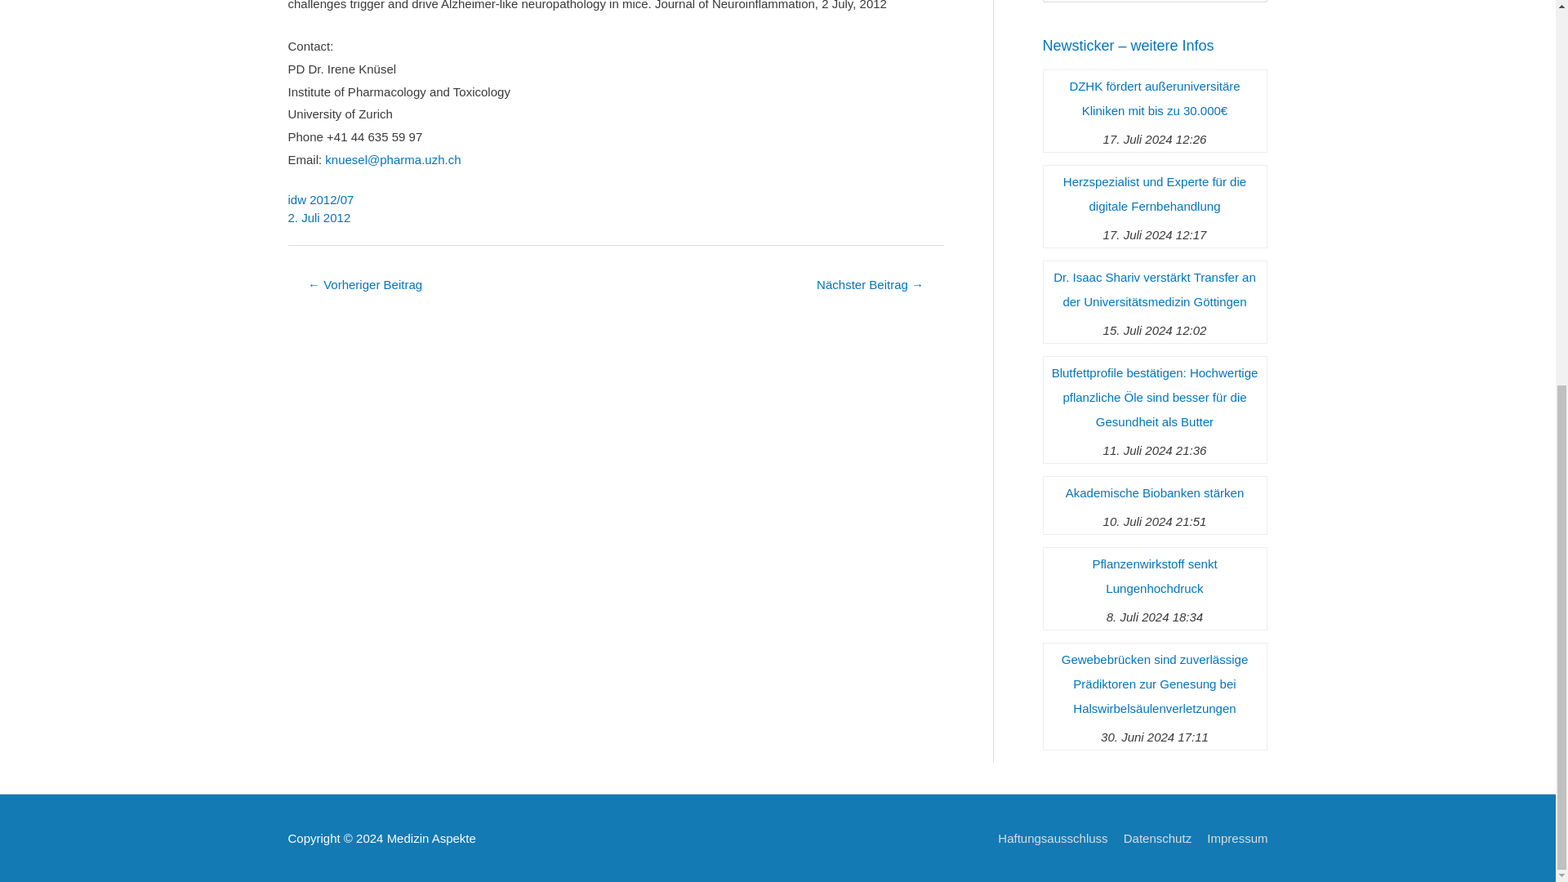  Describe the element at coordinates (1046, 838) in the screenshot. I see `Haftungsausschluss` at that location.